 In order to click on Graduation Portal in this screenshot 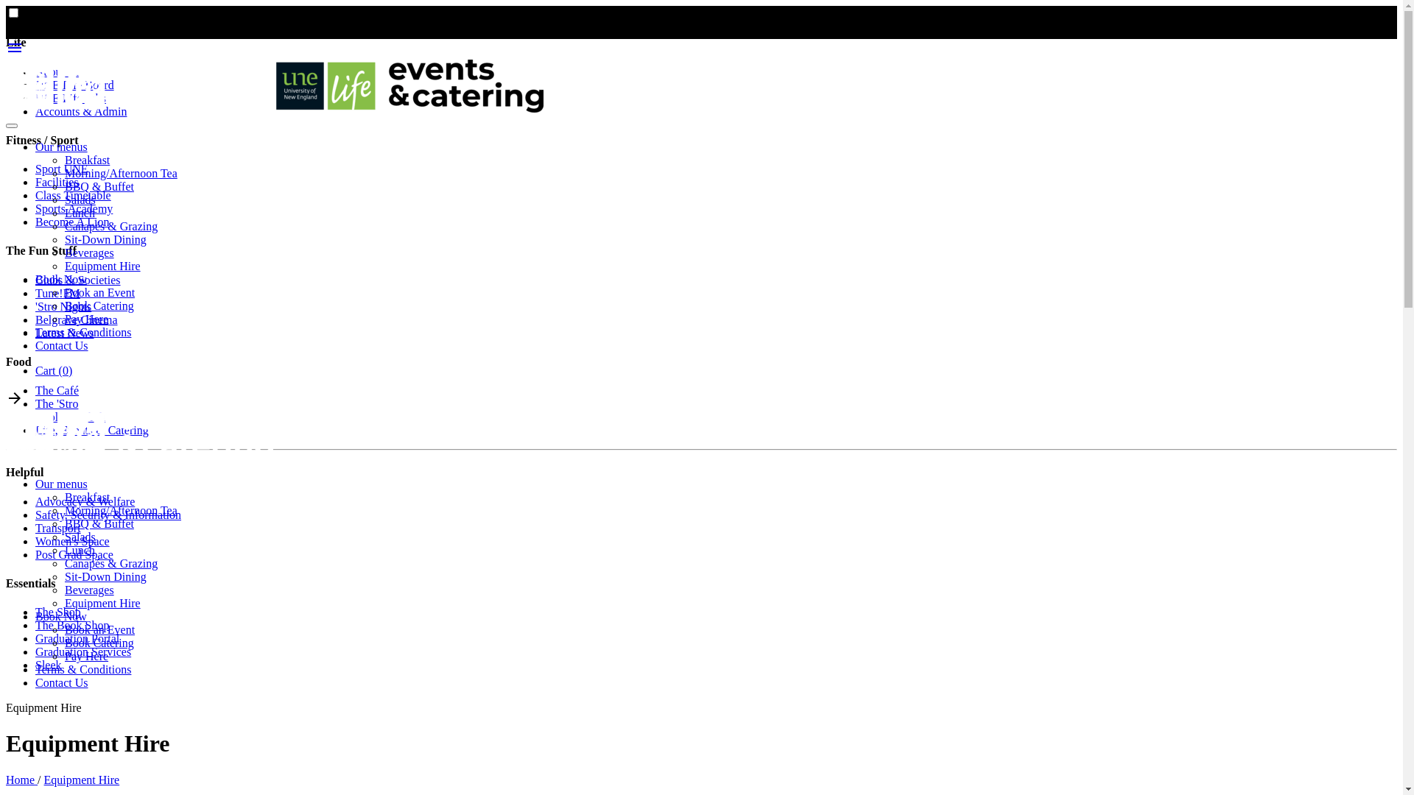, I will do `click(77, 639)`.